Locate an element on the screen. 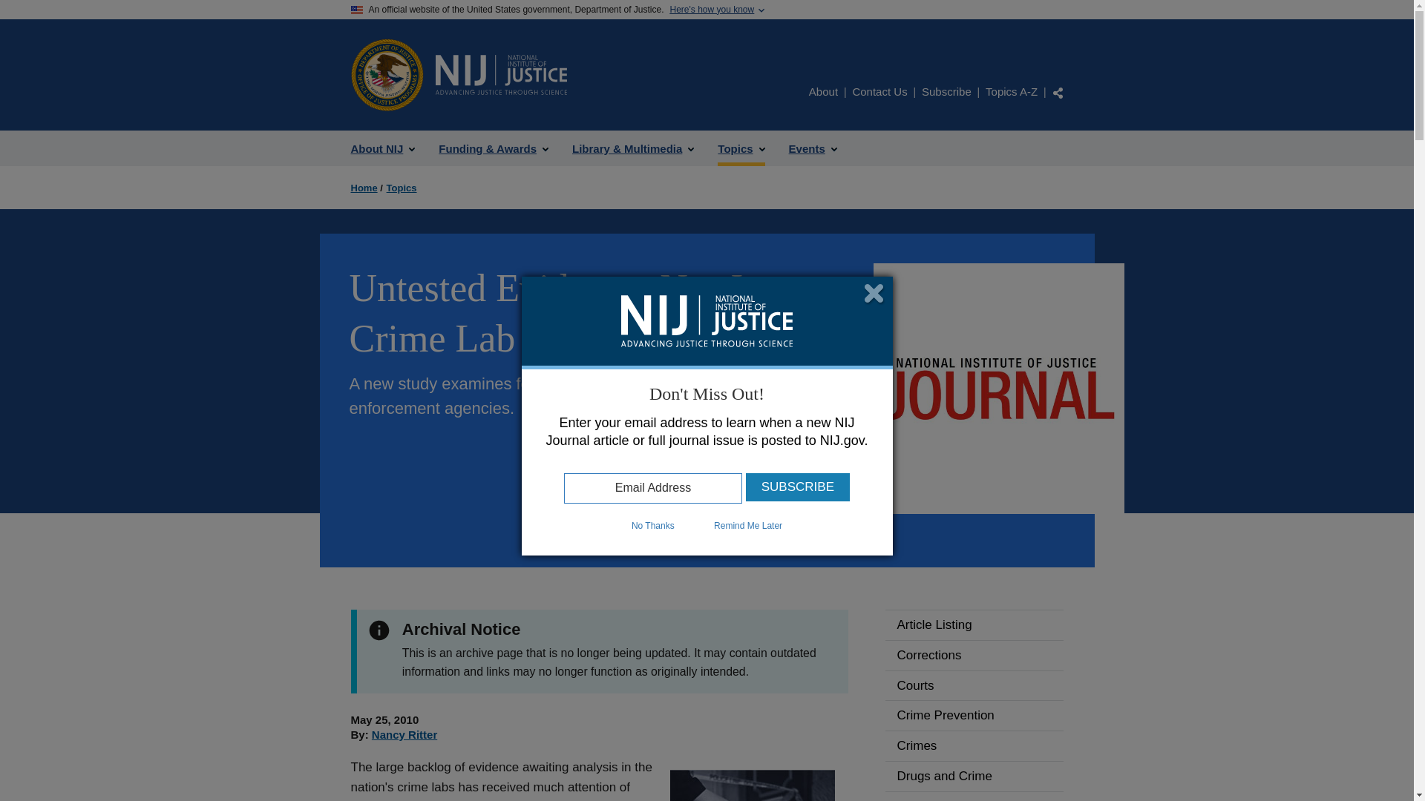  Home is located at coordinates (364, 188).